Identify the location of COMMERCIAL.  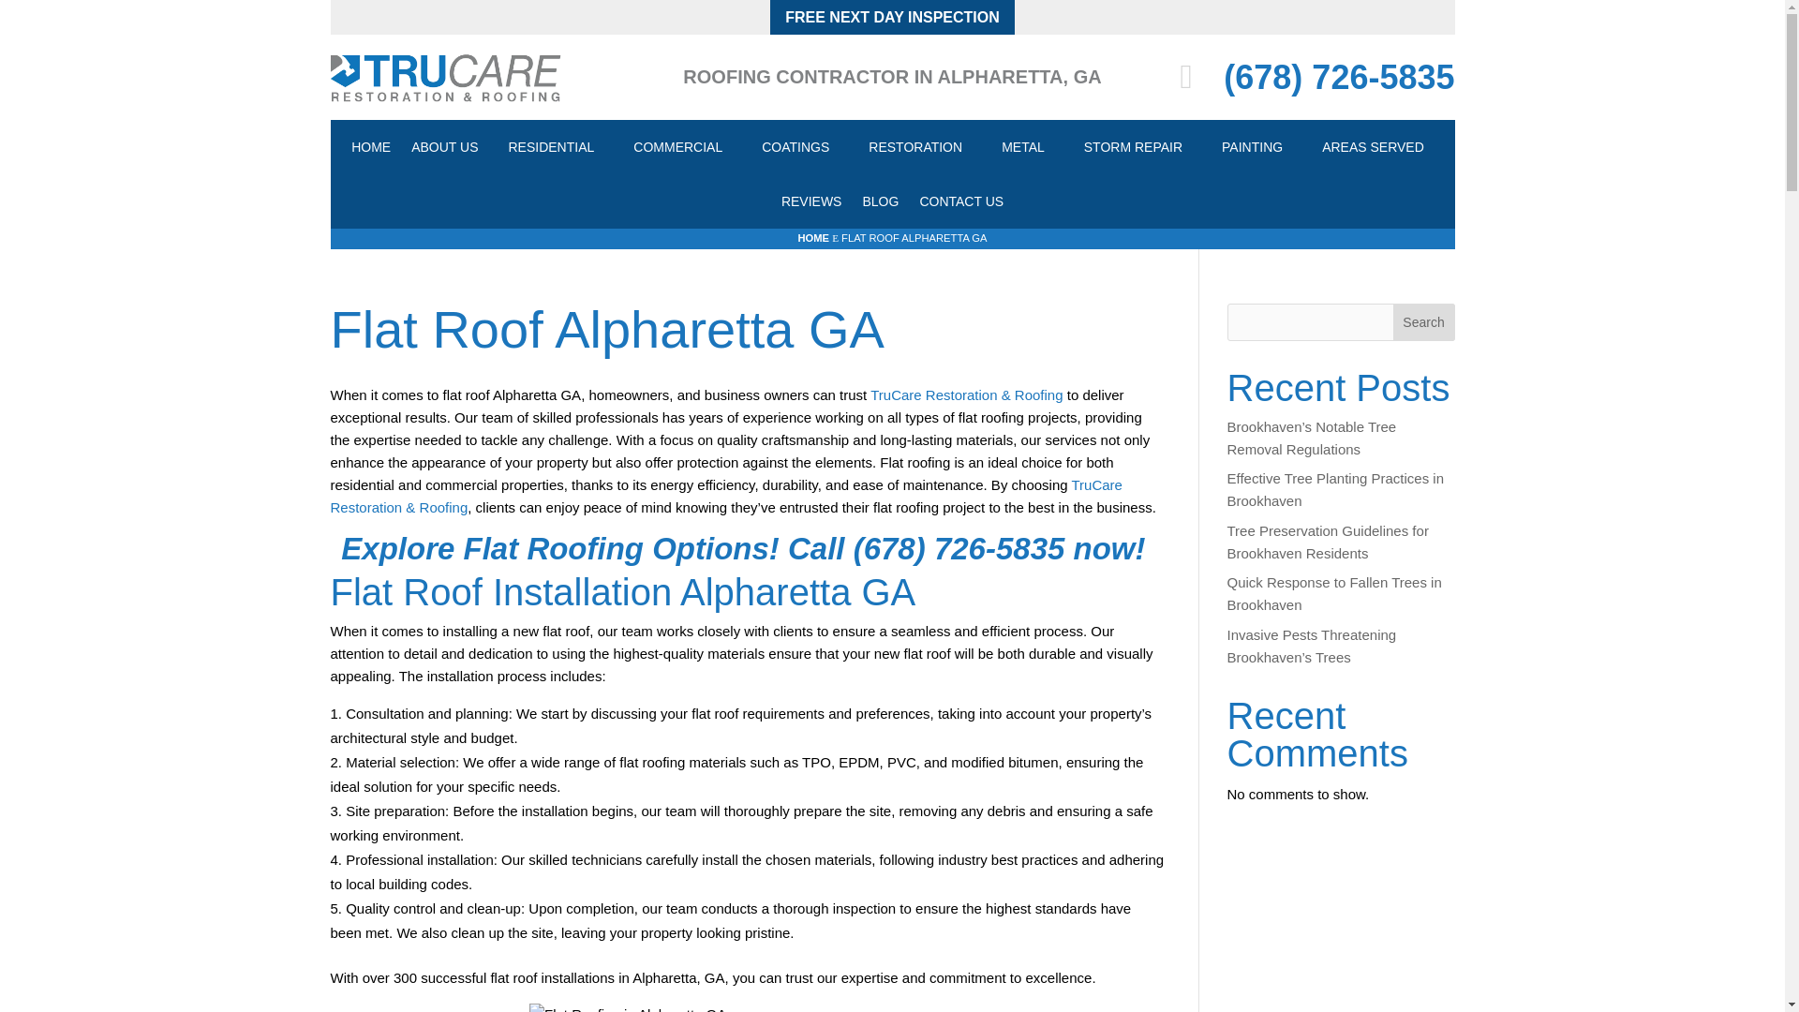
(678, 146).